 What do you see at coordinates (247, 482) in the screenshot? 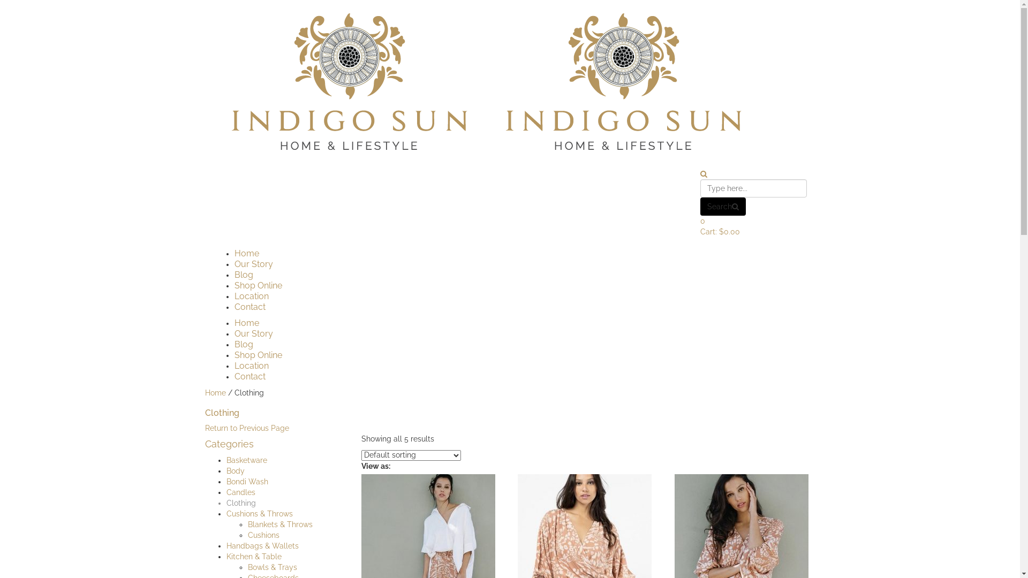
I see `Bondi Wash` at bounding box center [247, 482].